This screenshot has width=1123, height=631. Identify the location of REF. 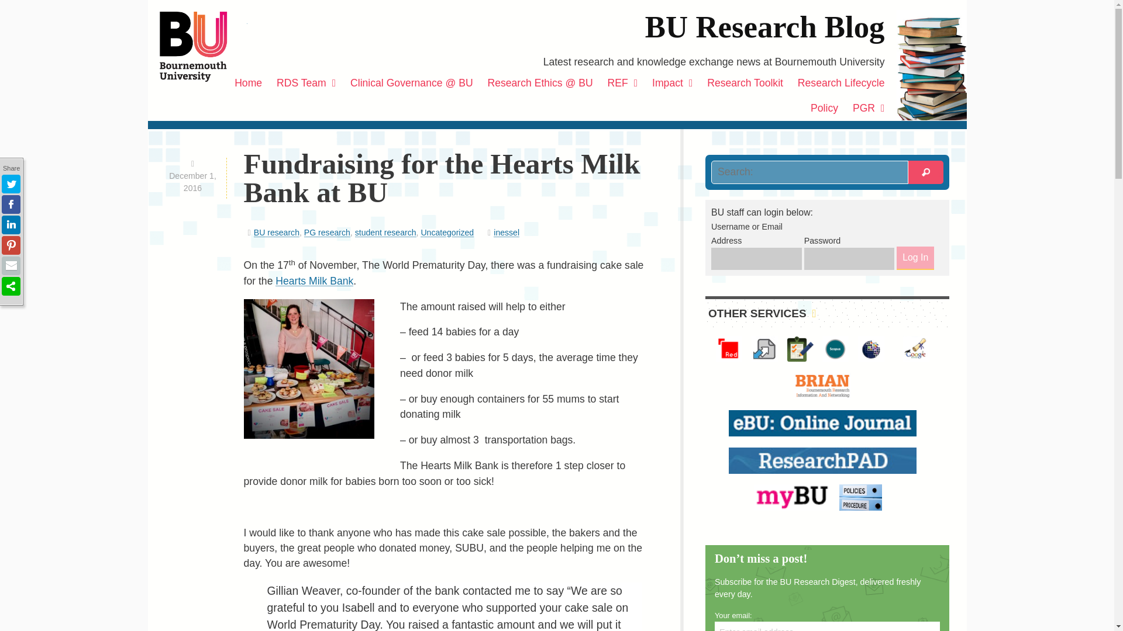
(622, 83).